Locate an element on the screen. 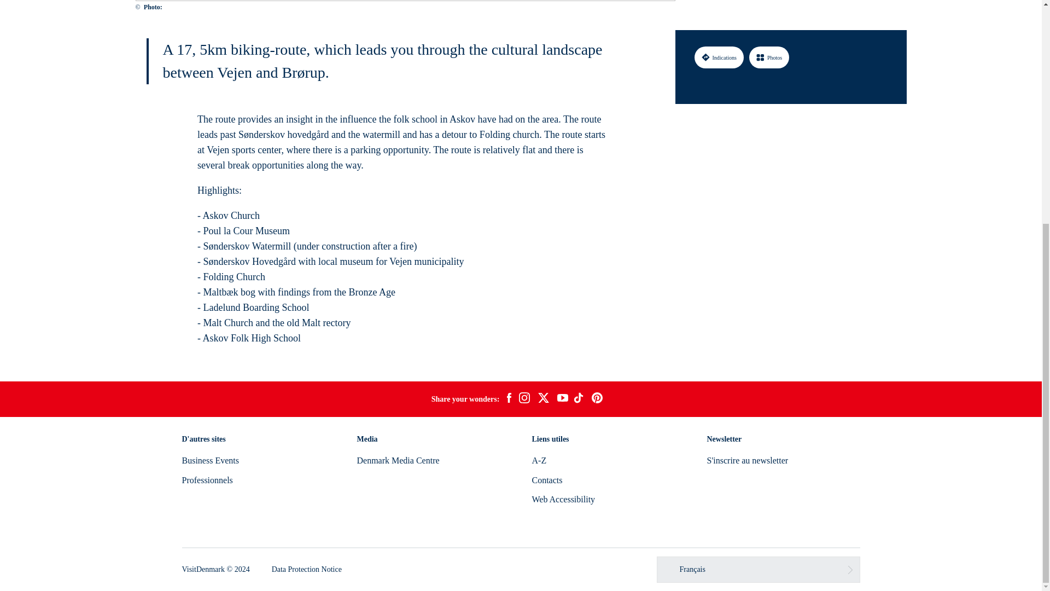  Business Events is located at coordinates (210, 460).